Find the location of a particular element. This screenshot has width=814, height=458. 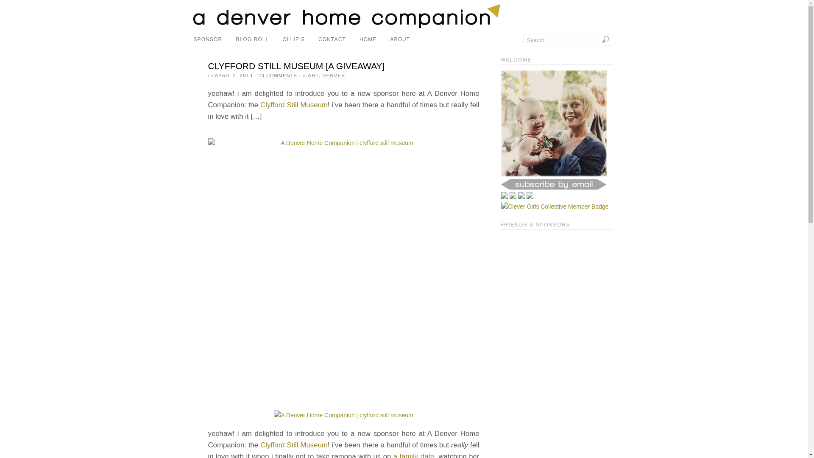

HOME is located at coordinates (368, 39).